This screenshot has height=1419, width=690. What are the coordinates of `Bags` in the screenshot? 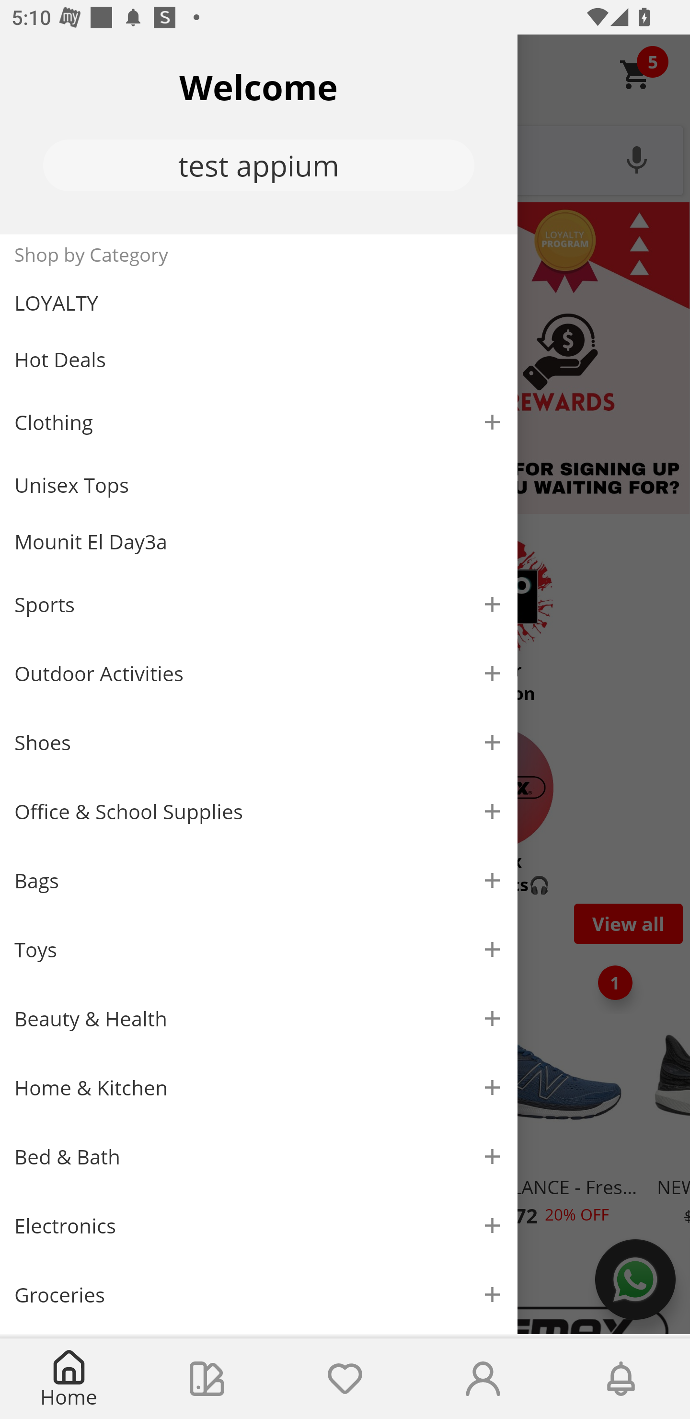 It's located at (259, 880).